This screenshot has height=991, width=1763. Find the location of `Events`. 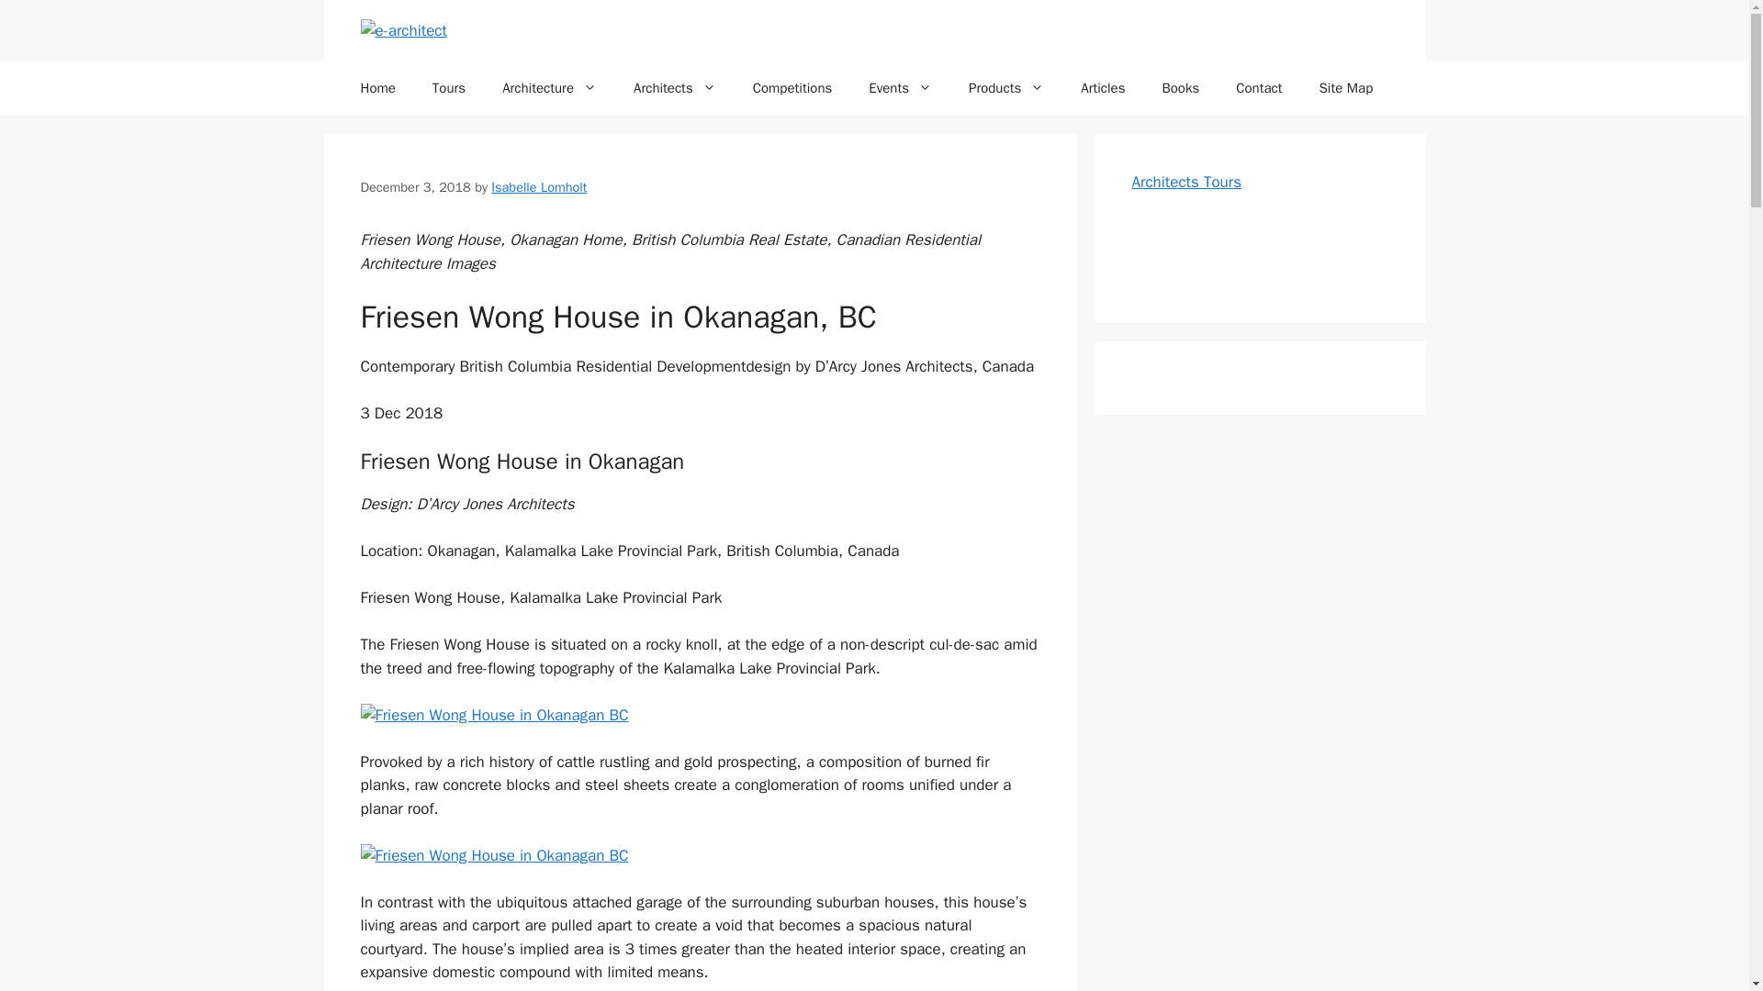

Events is located at coordinates (900, 88).